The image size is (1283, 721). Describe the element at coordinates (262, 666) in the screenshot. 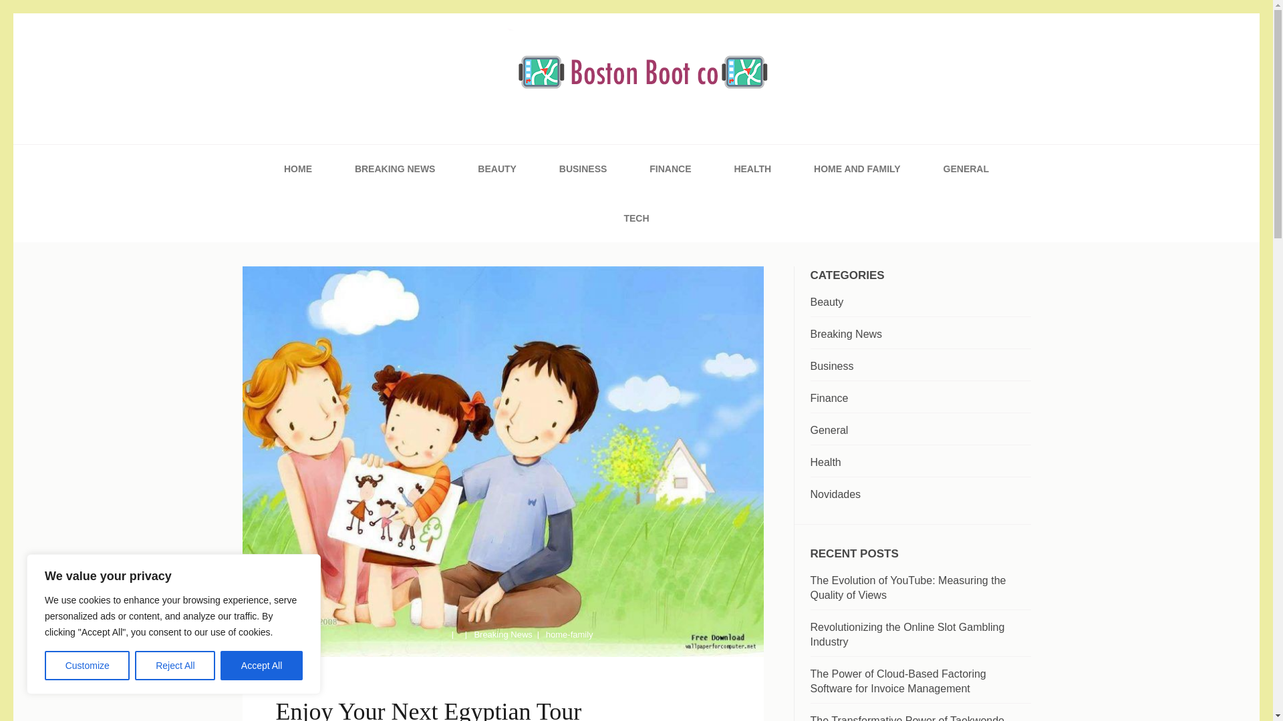

I see `Accept All` at that location.